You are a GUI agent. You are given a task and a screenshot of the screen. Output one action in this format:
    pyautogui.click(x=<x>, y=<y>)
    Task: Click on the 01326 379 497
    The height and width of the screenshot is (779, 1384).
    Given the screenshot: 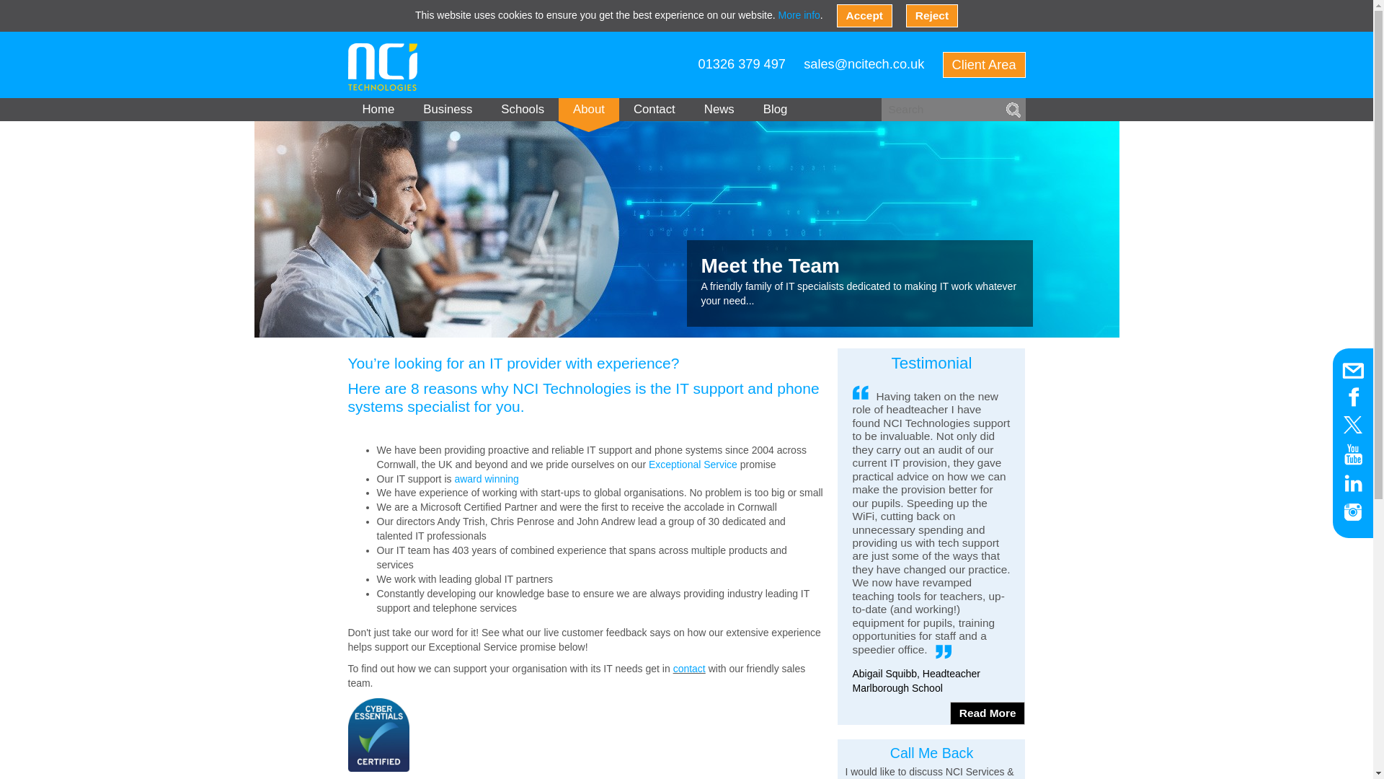 What is the action you would take?
    pyautogui.click(x=742, y=63)
    